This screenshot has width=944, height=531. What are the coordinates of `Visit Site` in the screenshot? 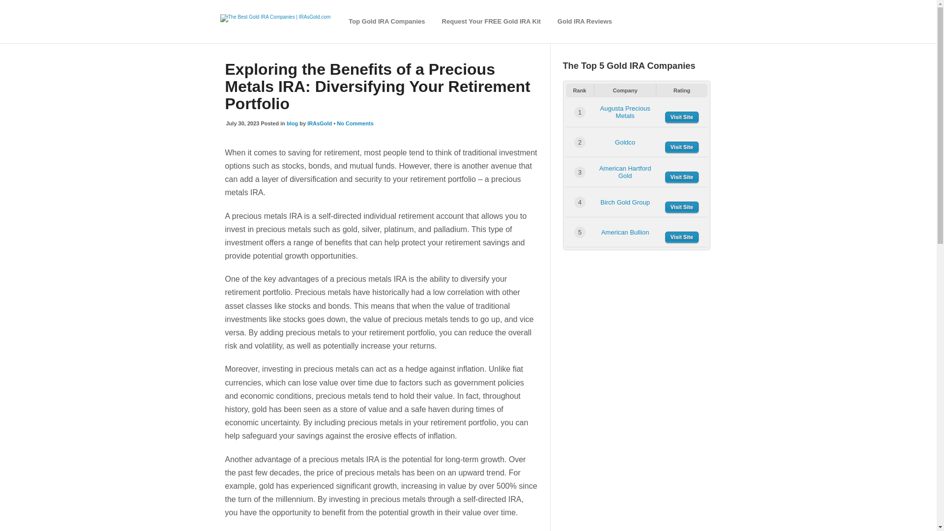 It's located at (681, 207).